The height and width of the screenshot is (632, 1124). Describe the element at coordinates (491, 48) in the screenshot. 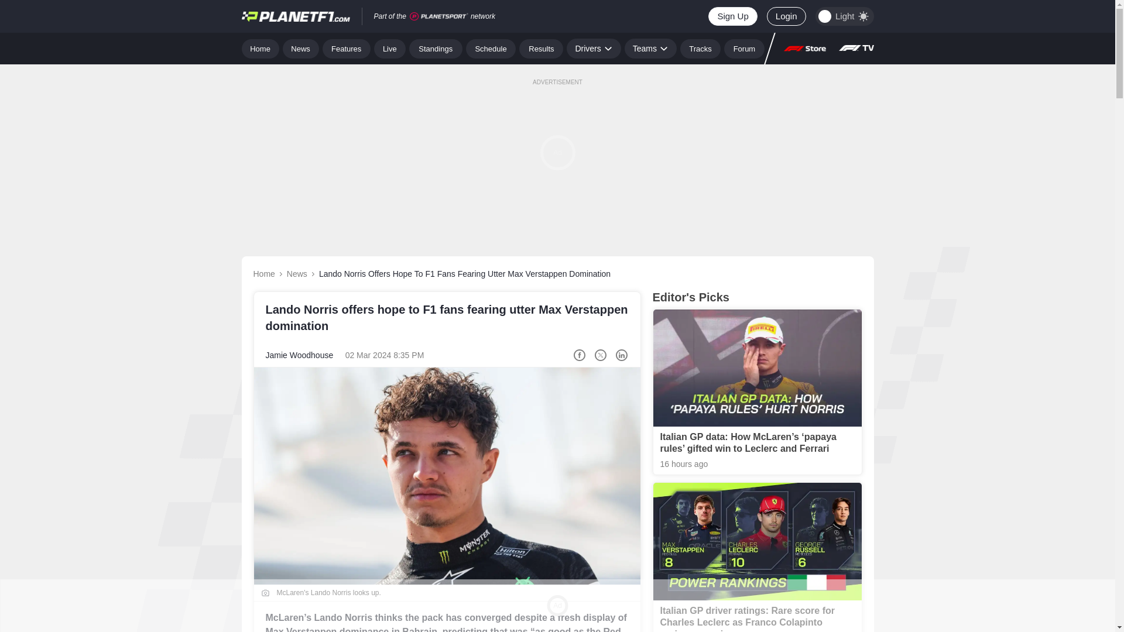

I see `Schedule` at that location.